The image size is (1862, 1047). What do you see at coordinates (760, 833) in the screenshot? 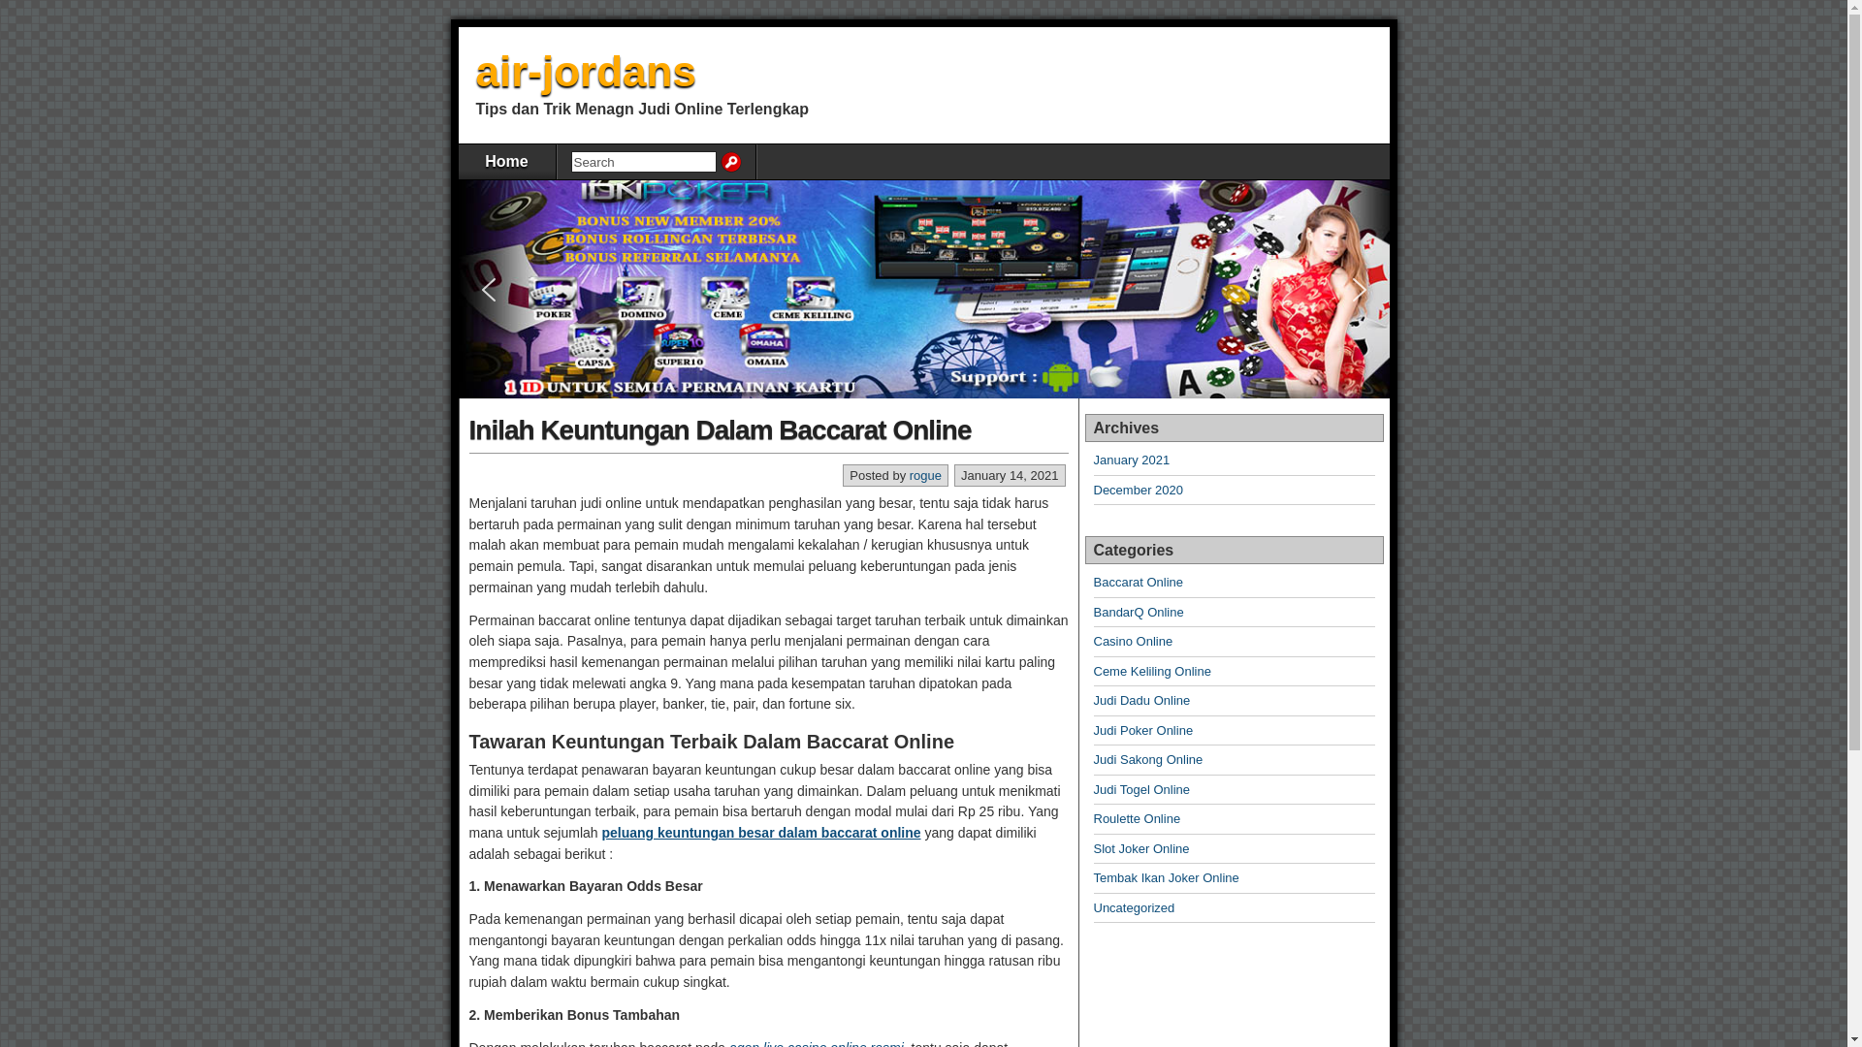
I see `peluang keuntungan besar dalam baccarat online` at bounding box center [760, 833].